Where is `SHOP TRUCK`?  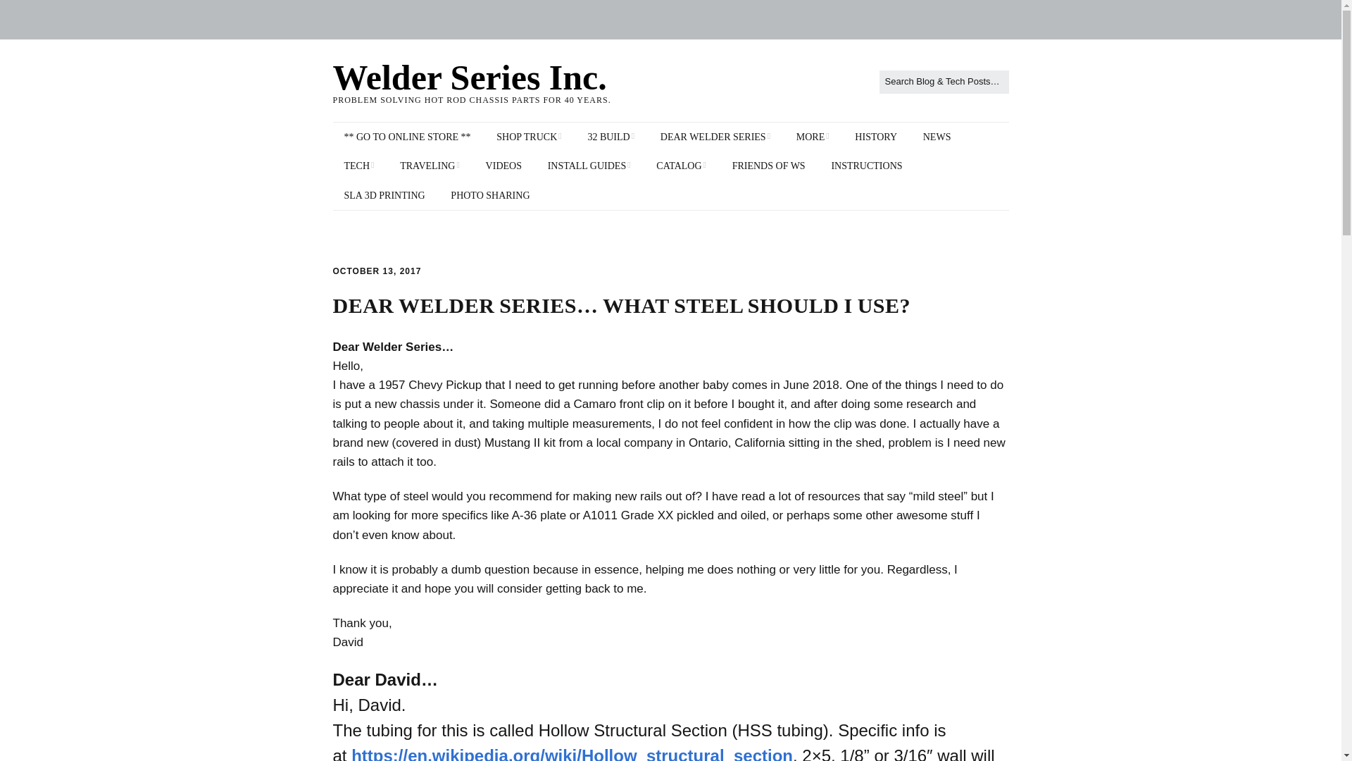 SHOP TRUCK is located at coordinates (528, 137).